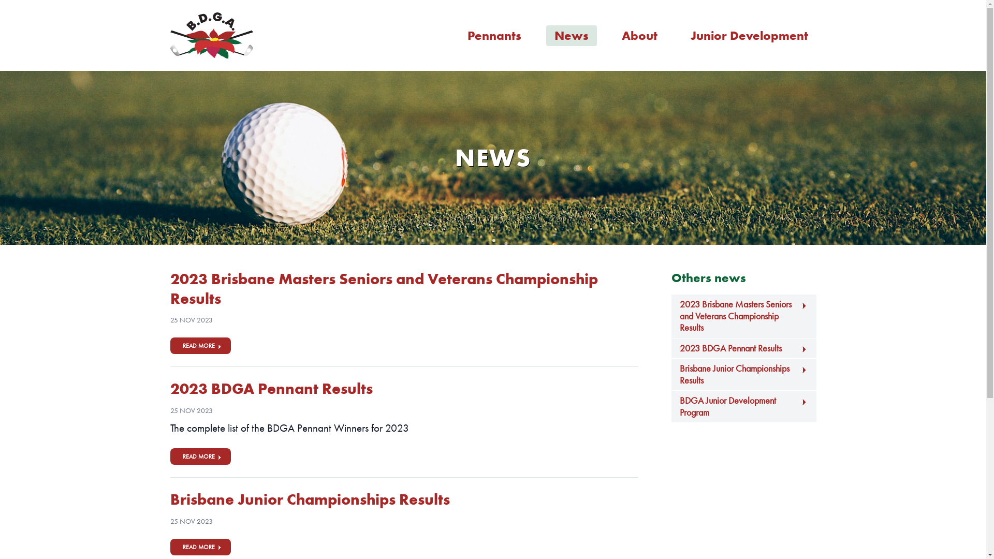  What do you see at coordinates (310, 499) in the screenshot?
I see `Brisbane Junior Championships Results` at bounding box center [310, 499].